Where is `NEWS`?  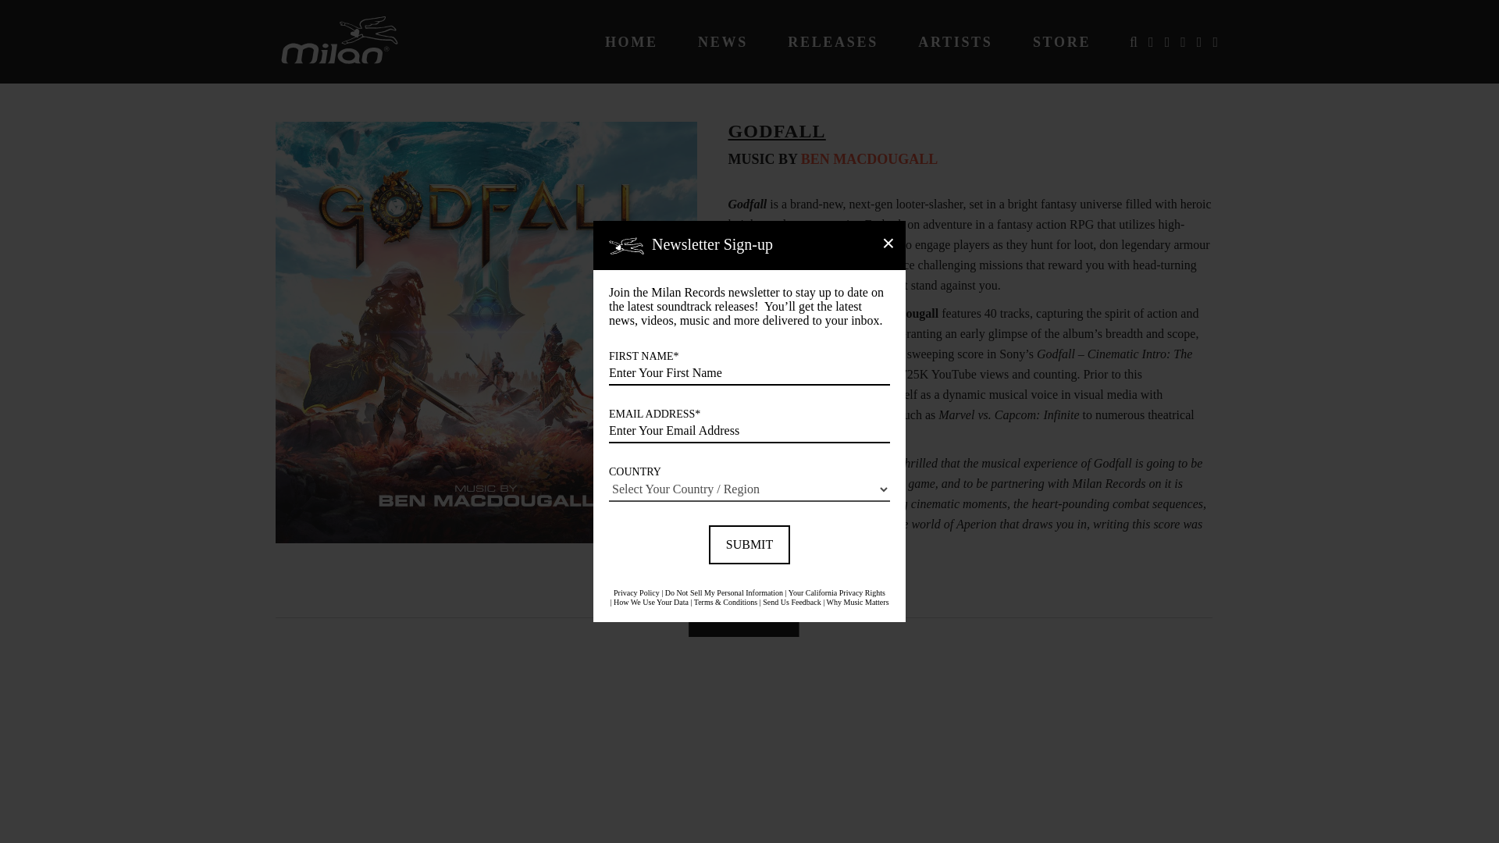
NEWS is located at coordinates (723, 42).